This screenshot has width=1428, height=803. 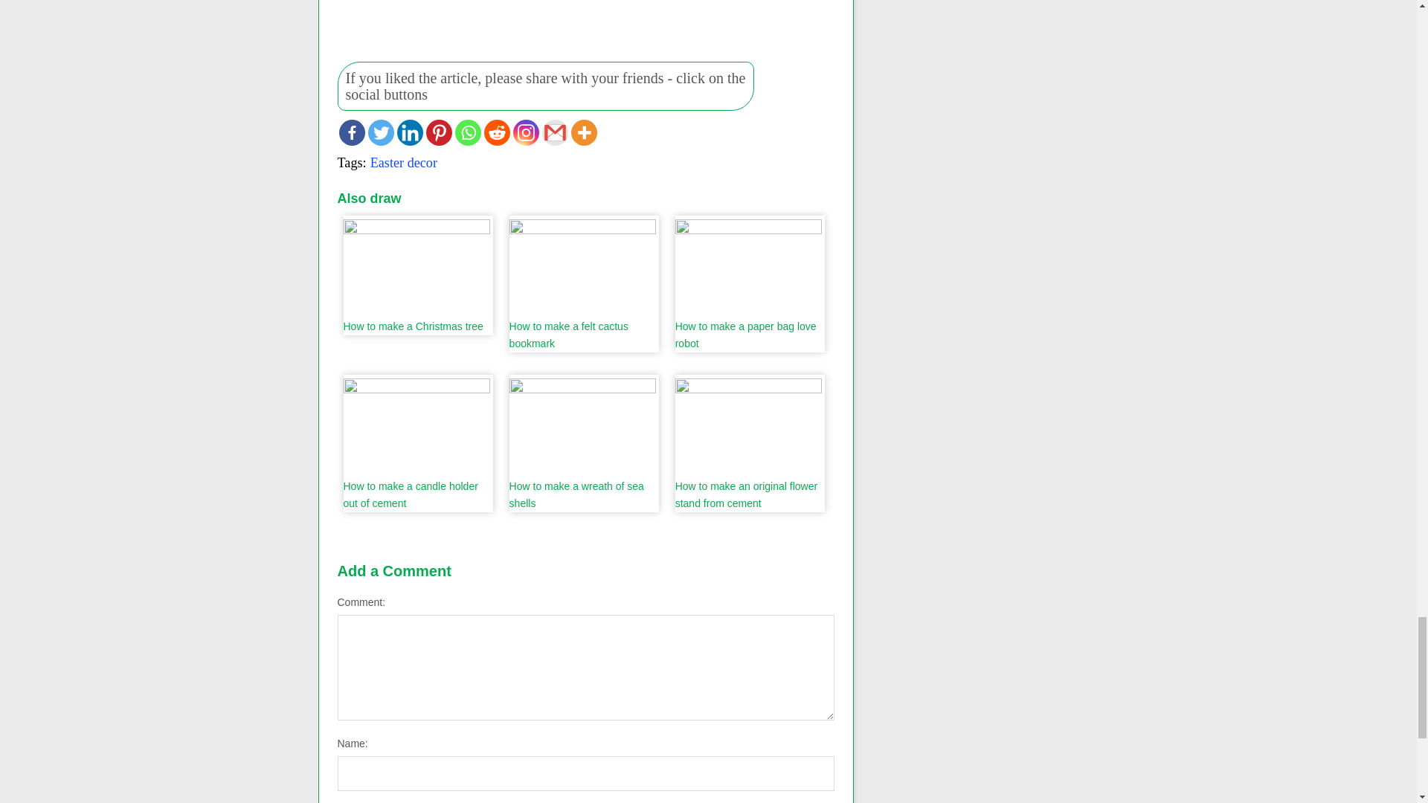 What do you see at coordinates (553, 132) in the screenshot?
I see `Google Gmail` at bounding box center [553, 132].